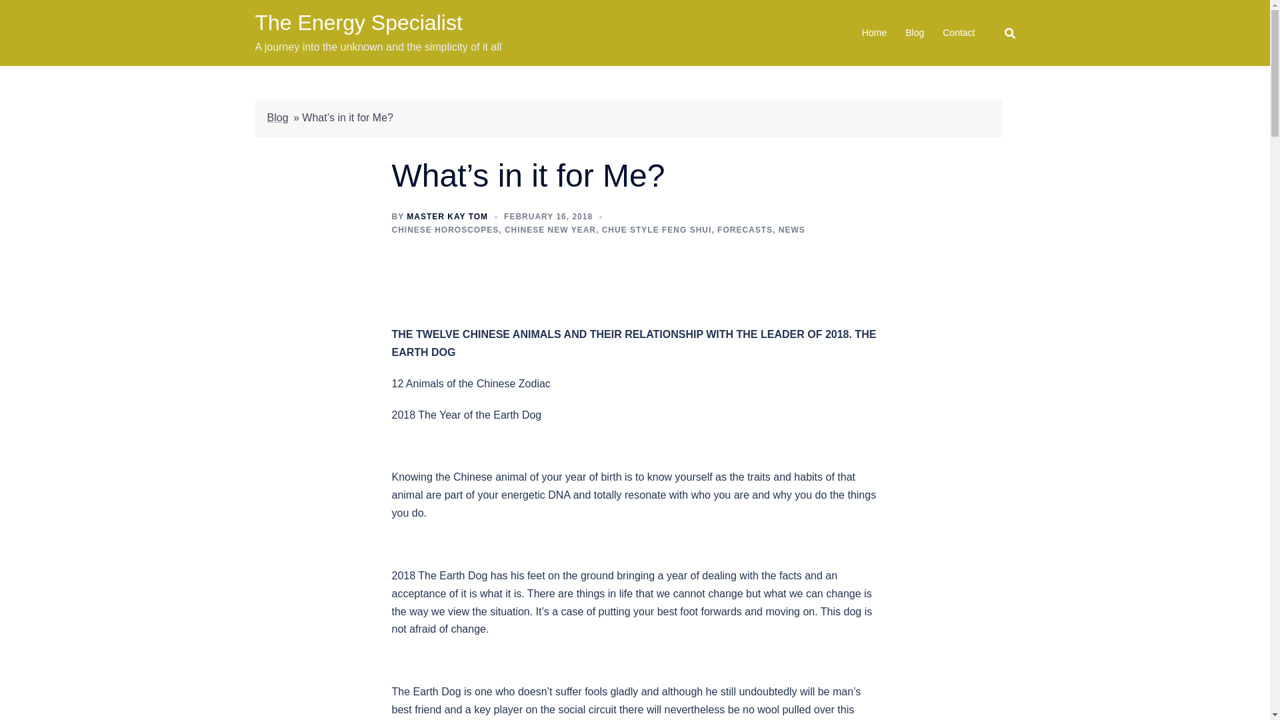 Image resolution: width=1280 pixels, height=720 pixels. I want to click on CHINESE NEW YEAR, so click(550, 230).